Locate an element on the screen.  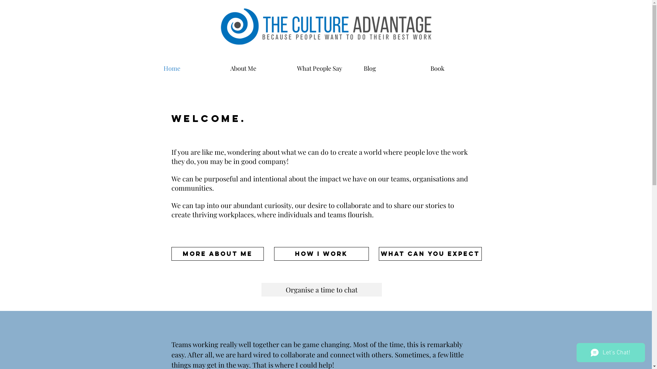
Blog is located at coordinates (394, 68).